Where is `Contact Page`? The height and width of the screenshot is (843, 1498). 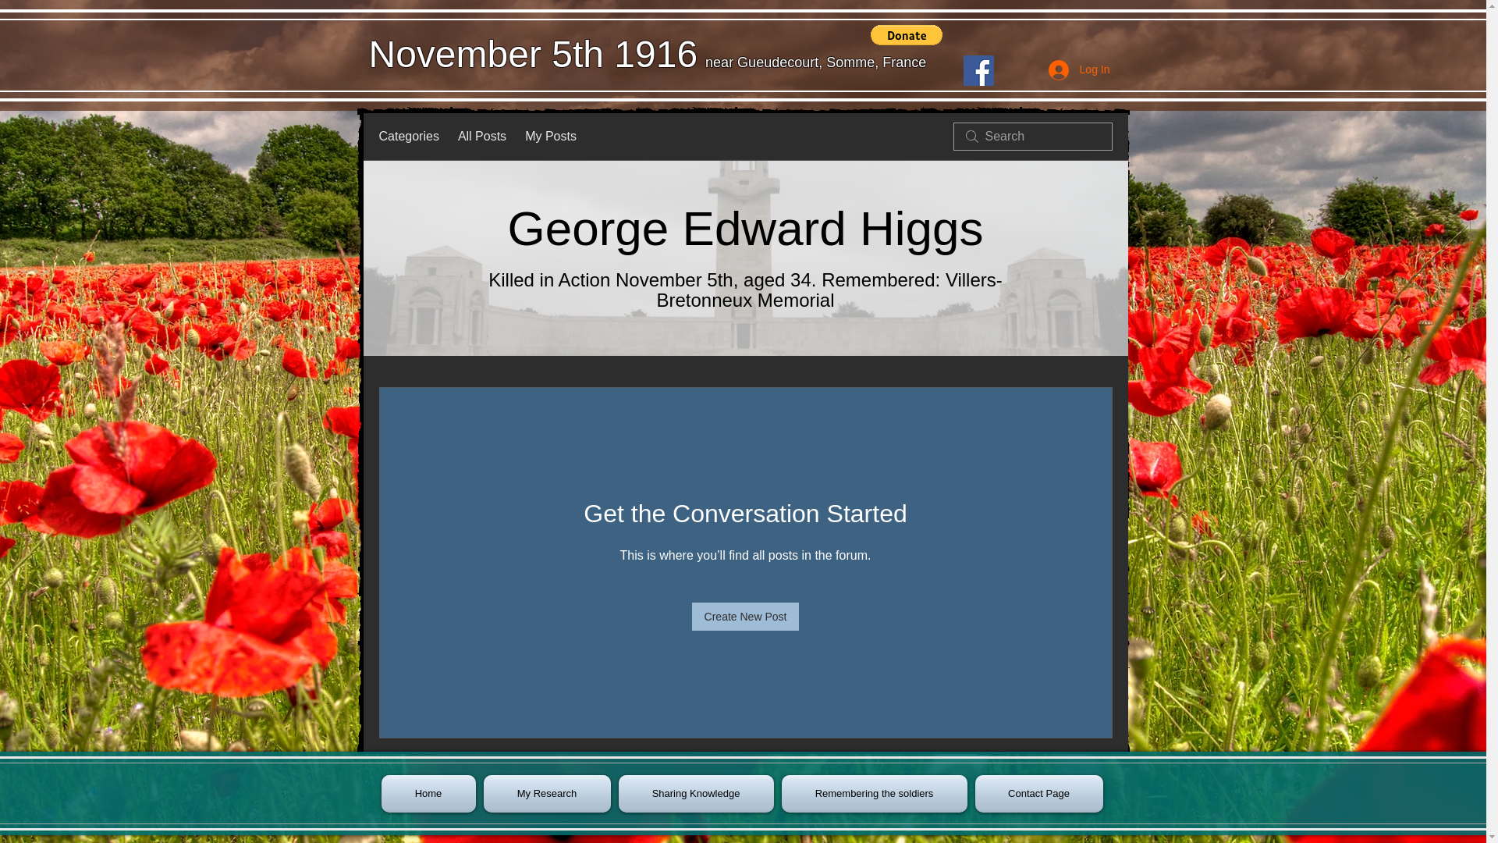 Contact Page is located at coordinates (1036, 793).